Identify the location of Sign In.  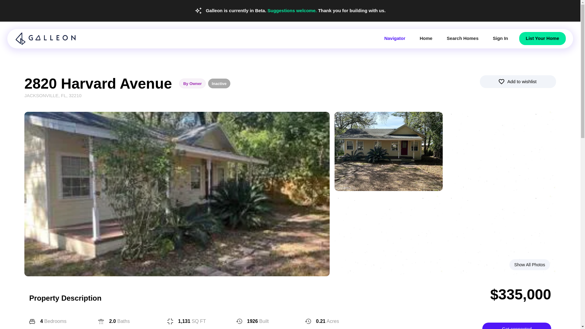
(500, 38).